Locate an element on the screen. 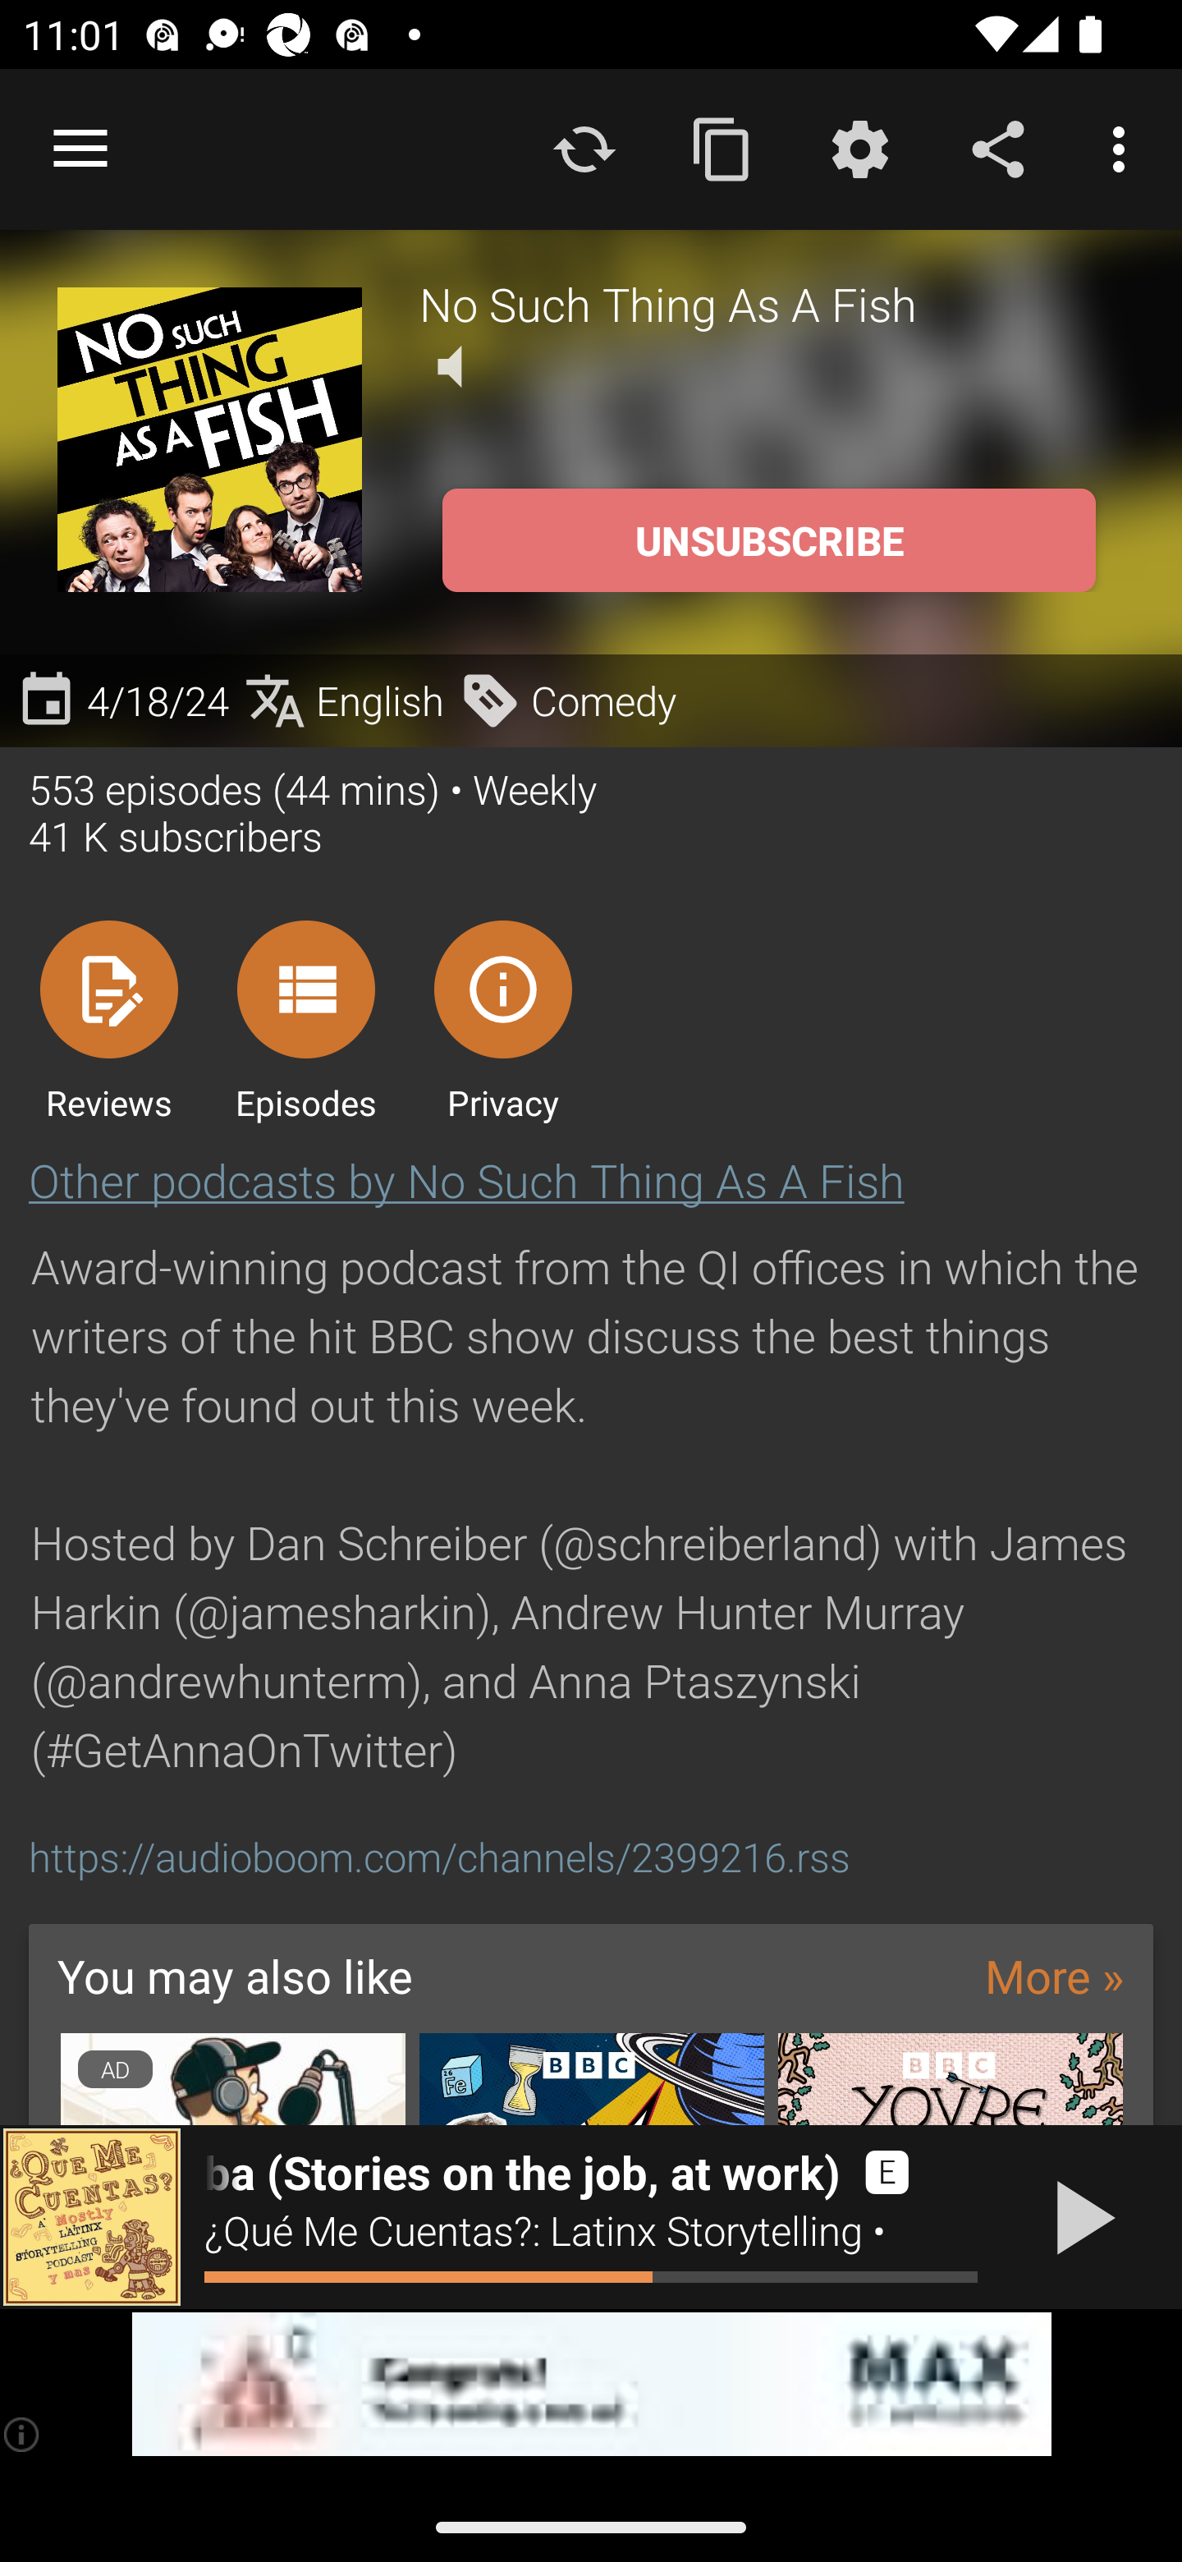 The image size is (1182, 2562). Custom Settings is located at coordinates (859, 148).